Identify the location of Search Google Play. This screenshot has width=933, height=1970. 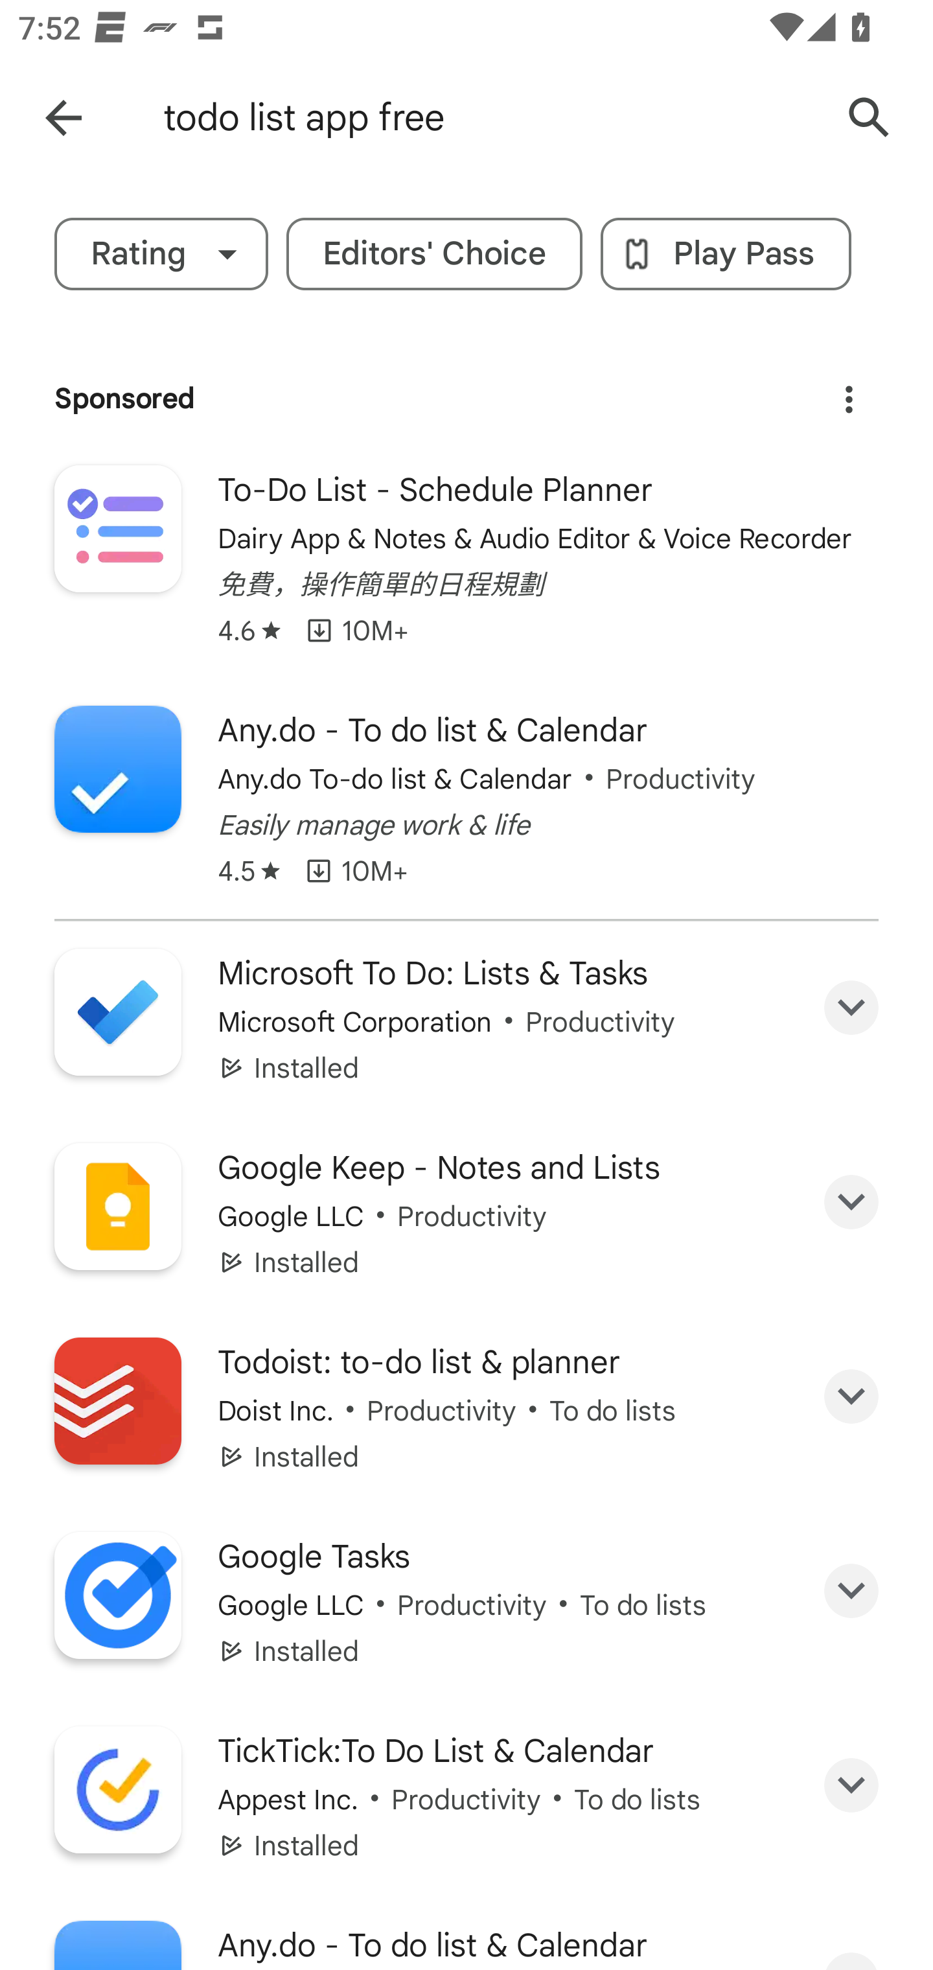
(870, 118).